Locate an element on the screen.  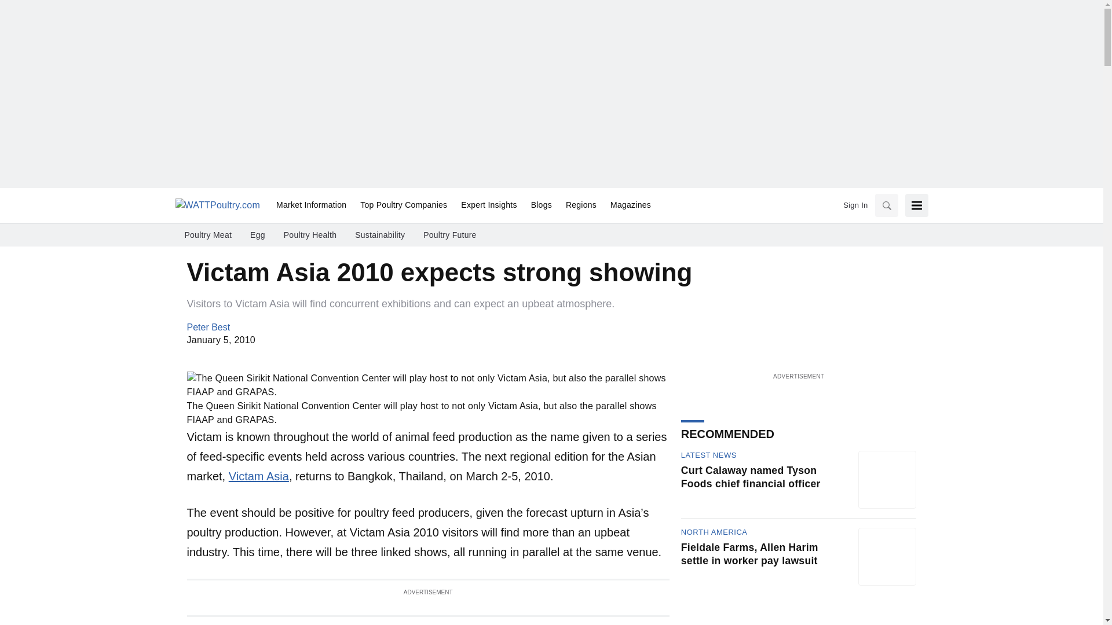
Poultry Health is located at coordinates (310, 235).